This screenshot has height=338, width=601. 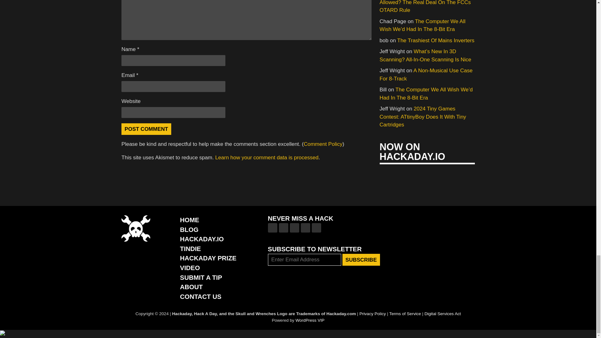 I want to click on Subscribe, so click(x=361, y=260).